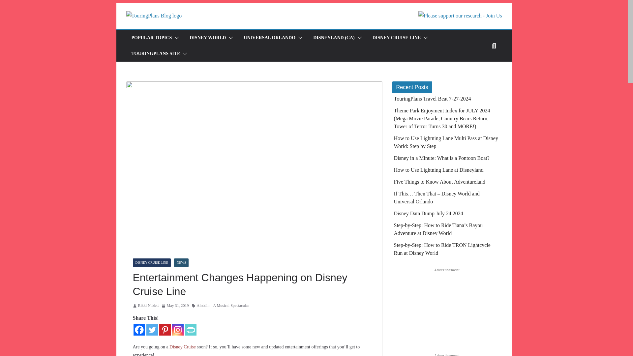 This screenshot has height=356, width=633. Describe the element at coordinates (175, 306) in the screenshot. I see `6:50 pm` at that location.